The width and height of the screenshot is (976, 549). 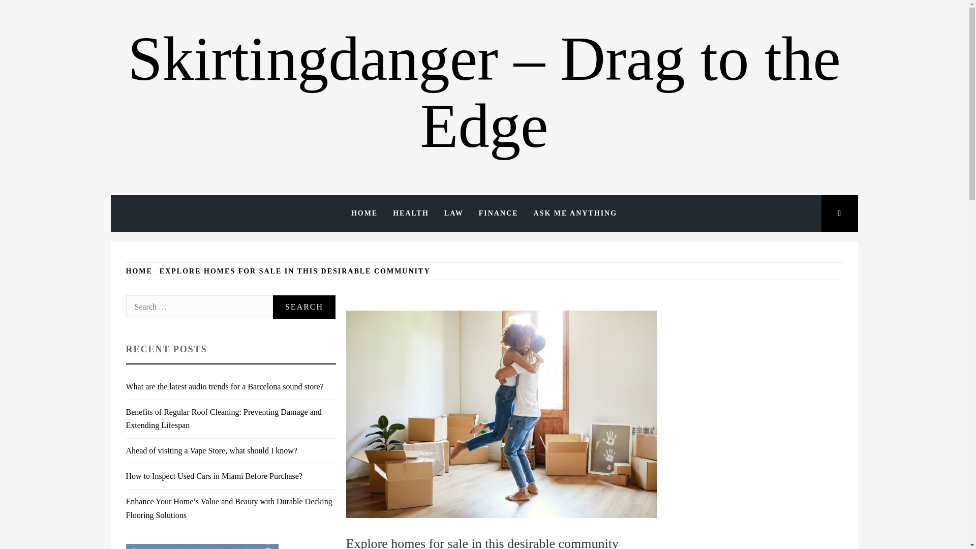 I want to click on ASK ME ANYTHING, so click(x=575, y=213).